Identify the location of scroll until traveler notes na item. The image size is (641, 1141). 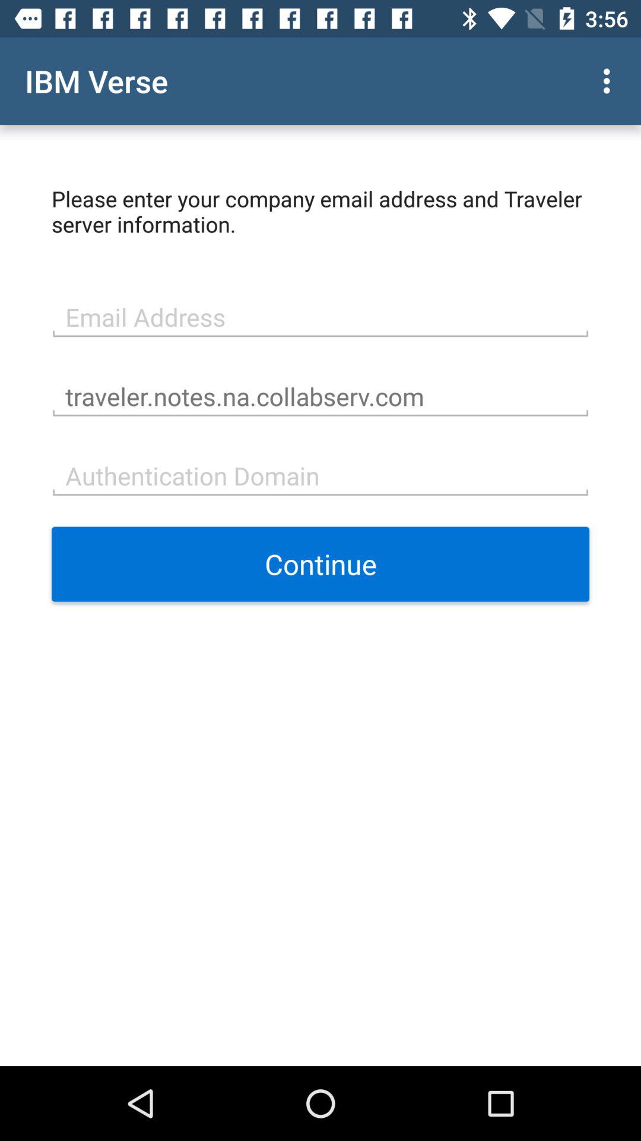
(320, 395).